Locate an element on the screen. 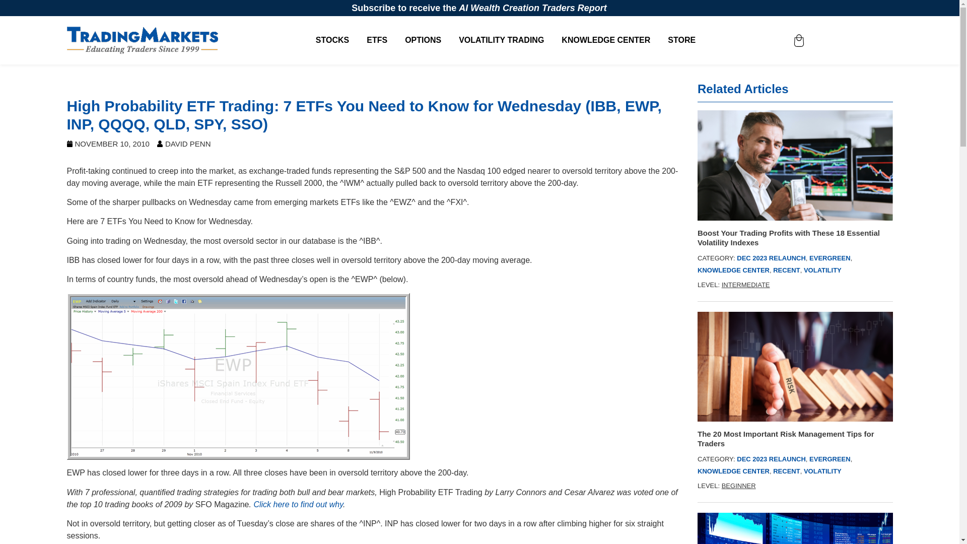 This screenshot has width=967, height=544. EVERGREEN is located at coordinates (830, 459).